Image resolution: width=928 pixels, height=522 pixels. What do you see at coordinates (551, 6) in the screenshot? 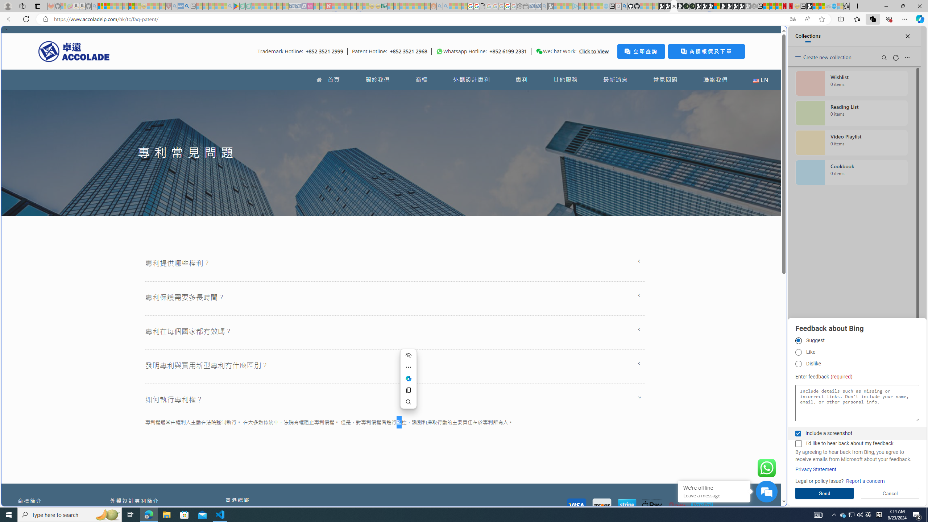
I see `Microsoft Start Gaming - Sleeping` at bounding box center [551, 6].